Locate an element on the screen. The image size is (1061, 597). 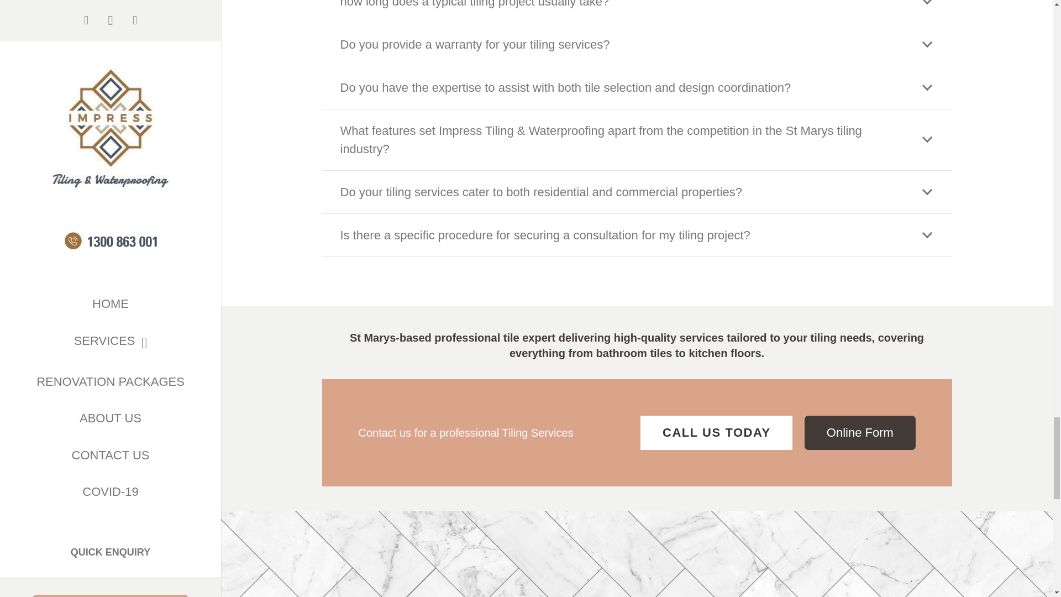
Contact is located at coordinates (859, 432).